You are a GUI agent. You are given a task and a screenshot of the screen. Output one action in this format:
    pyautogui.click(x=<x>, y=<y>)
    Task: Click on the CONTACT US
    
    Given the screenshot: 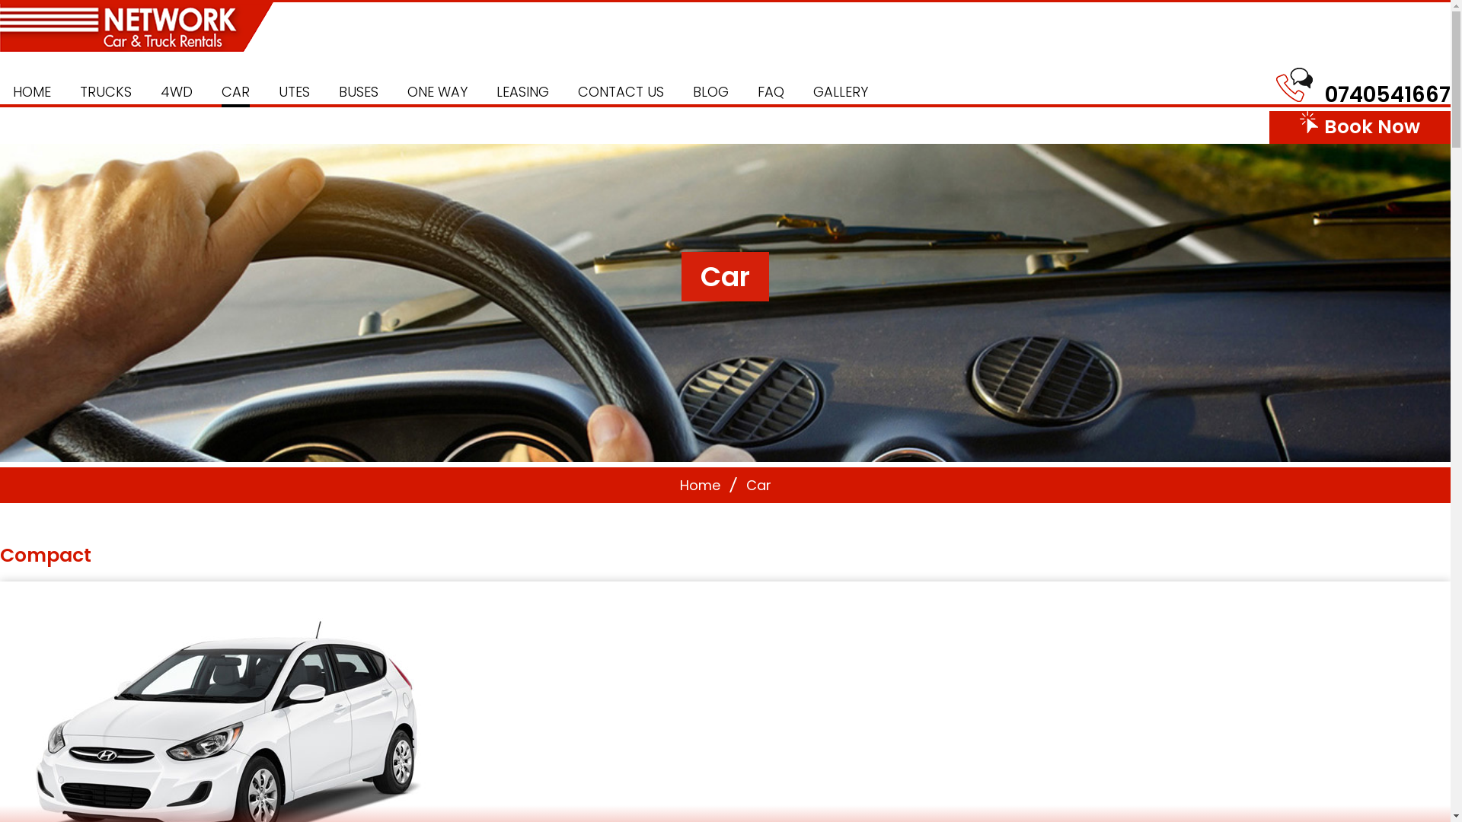 What is the action you would take?
    pyautogui.click(x=621, y=92)
    